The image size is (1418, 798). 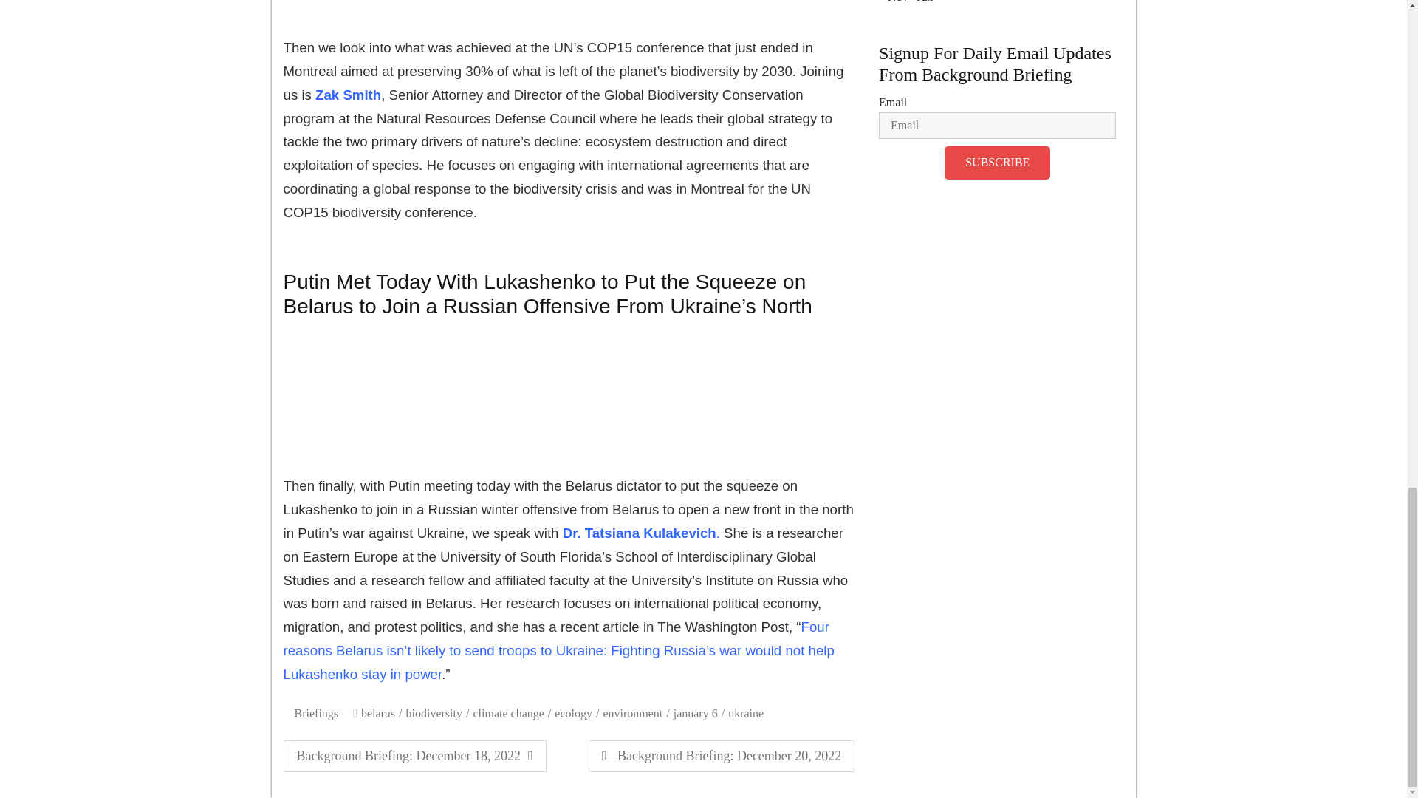 I want to click on ecology, so click(x=382, y=713).